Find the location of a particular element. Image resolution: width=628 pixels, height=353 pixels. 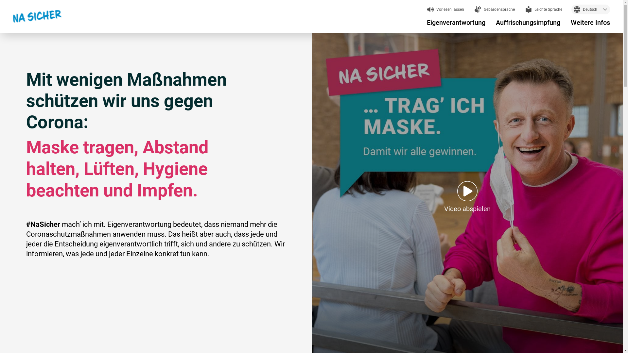

Eigenverantwortung is located at coordinates (456, 23).